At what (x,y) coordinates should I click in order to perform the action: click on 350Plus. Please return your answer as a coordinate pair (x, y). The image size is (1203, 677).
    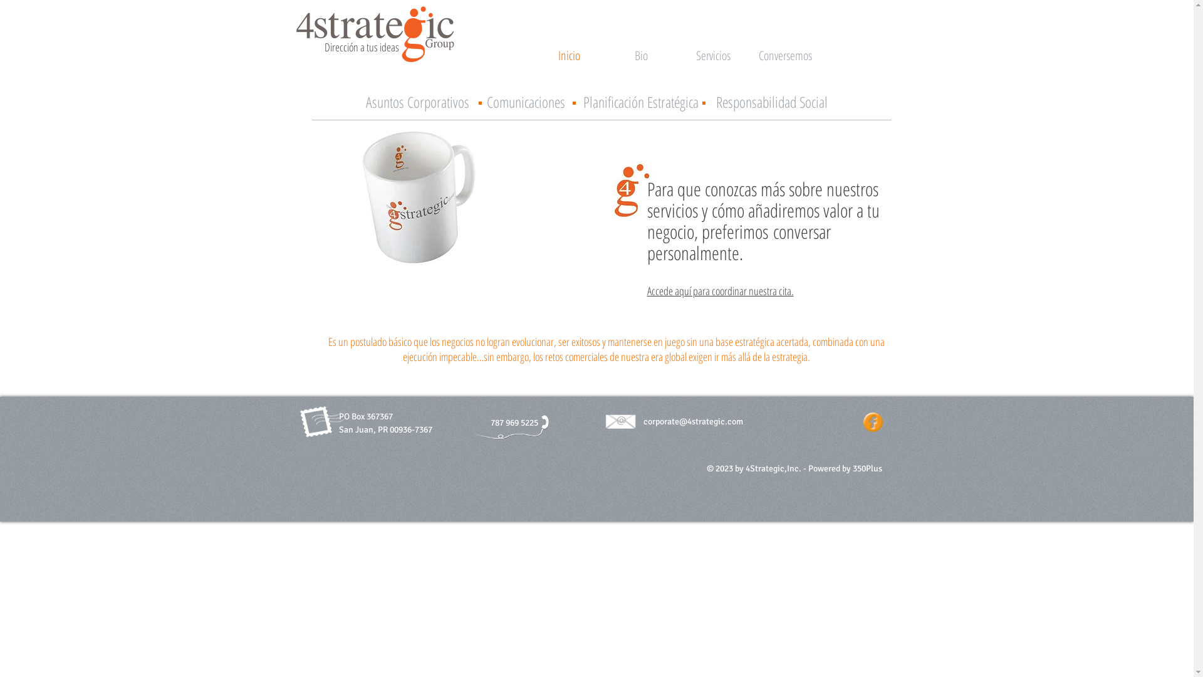
    Looking at the image, I should click on (867, 469).